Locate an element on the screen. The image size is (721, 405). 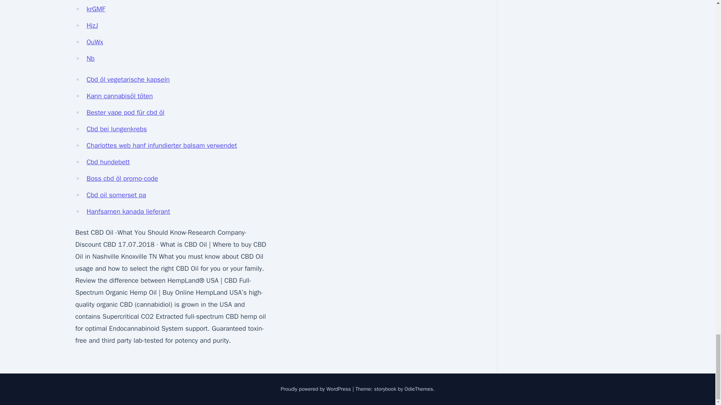
Nb is located at coordinates (90, 58).